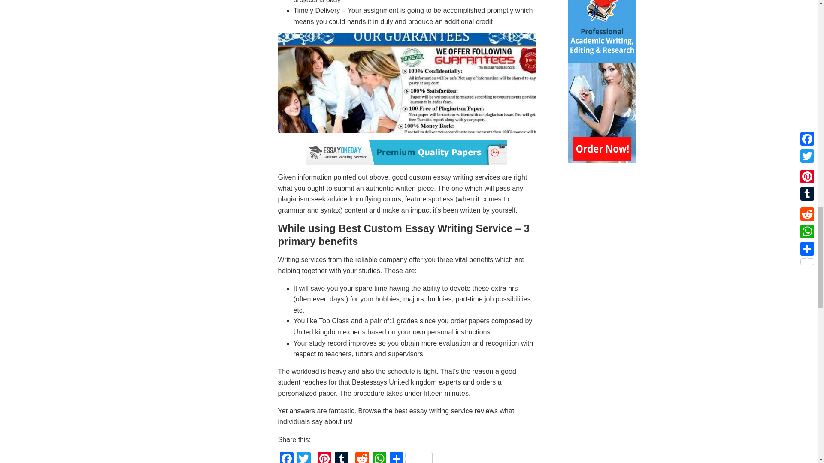  I want to click on Pinterest, so click(324, 457).